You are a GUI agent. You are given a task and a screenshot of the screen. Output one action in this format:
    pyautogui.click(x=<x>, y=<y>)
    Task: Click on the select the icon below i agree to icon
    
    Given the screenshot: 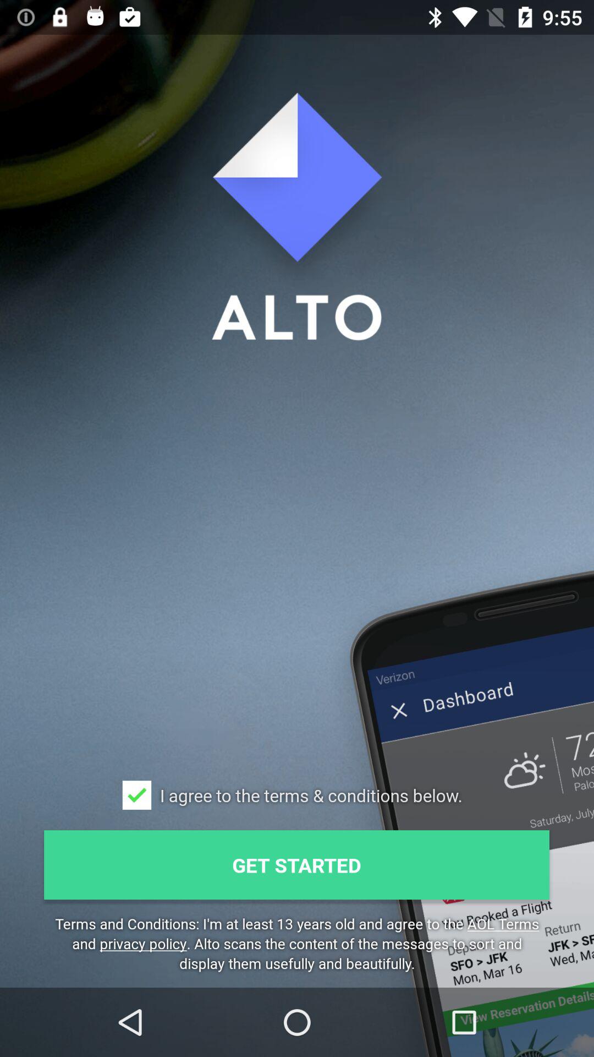 What is the action you would take?
    pyautogui.click(x=297, y=865)
    